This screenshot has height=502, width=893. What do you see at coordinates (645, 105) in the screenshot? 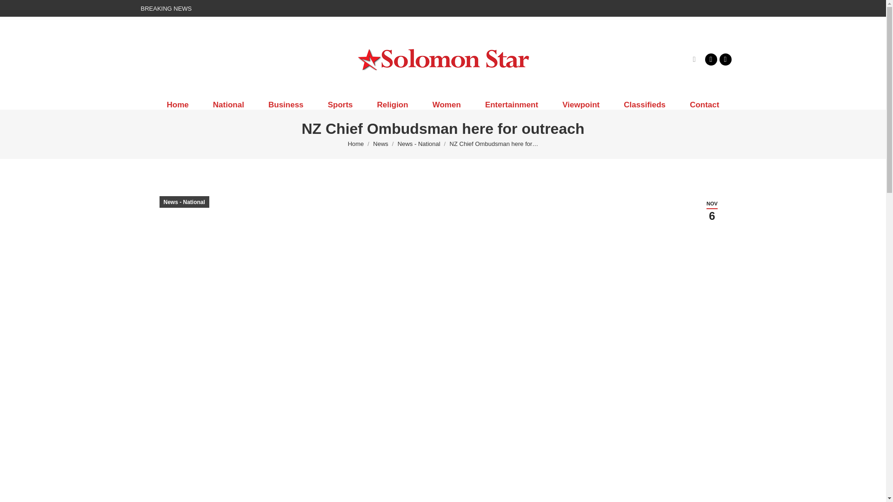
I see `Classifieds` at bounding box center [645, 105].